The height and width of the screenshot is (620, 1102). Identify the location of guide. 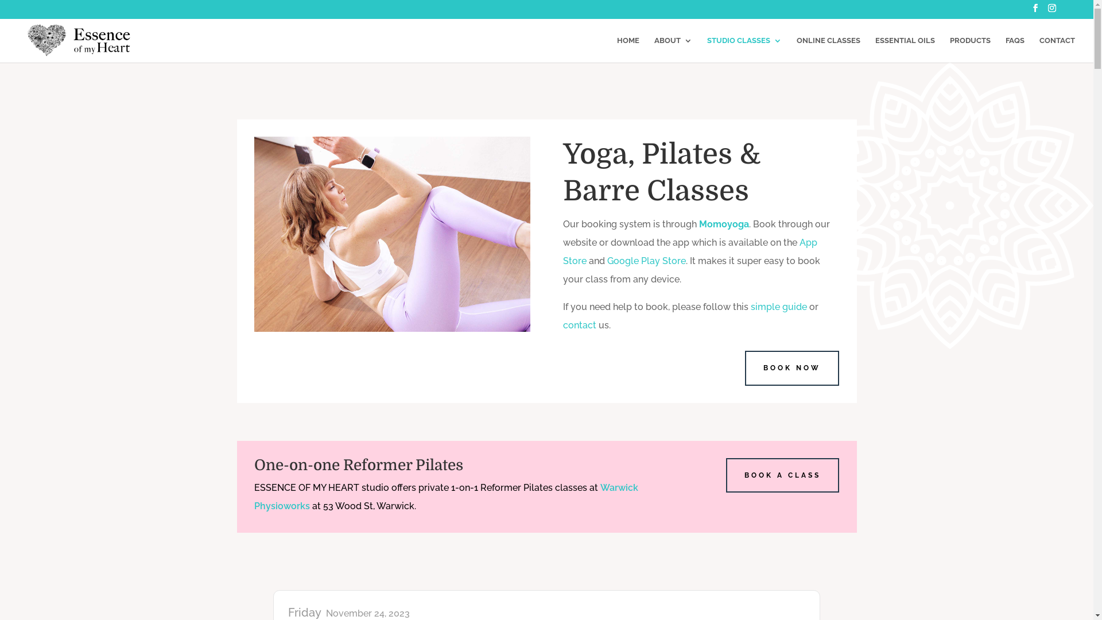
(794, 307).